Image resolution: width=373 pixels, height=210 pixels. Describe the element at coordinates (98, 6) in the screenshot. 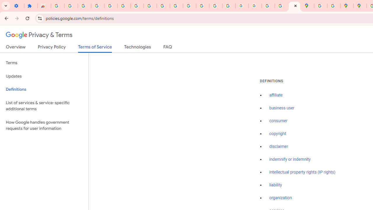

I see `Learn how to find your photos - Google Photos Help` at that location.